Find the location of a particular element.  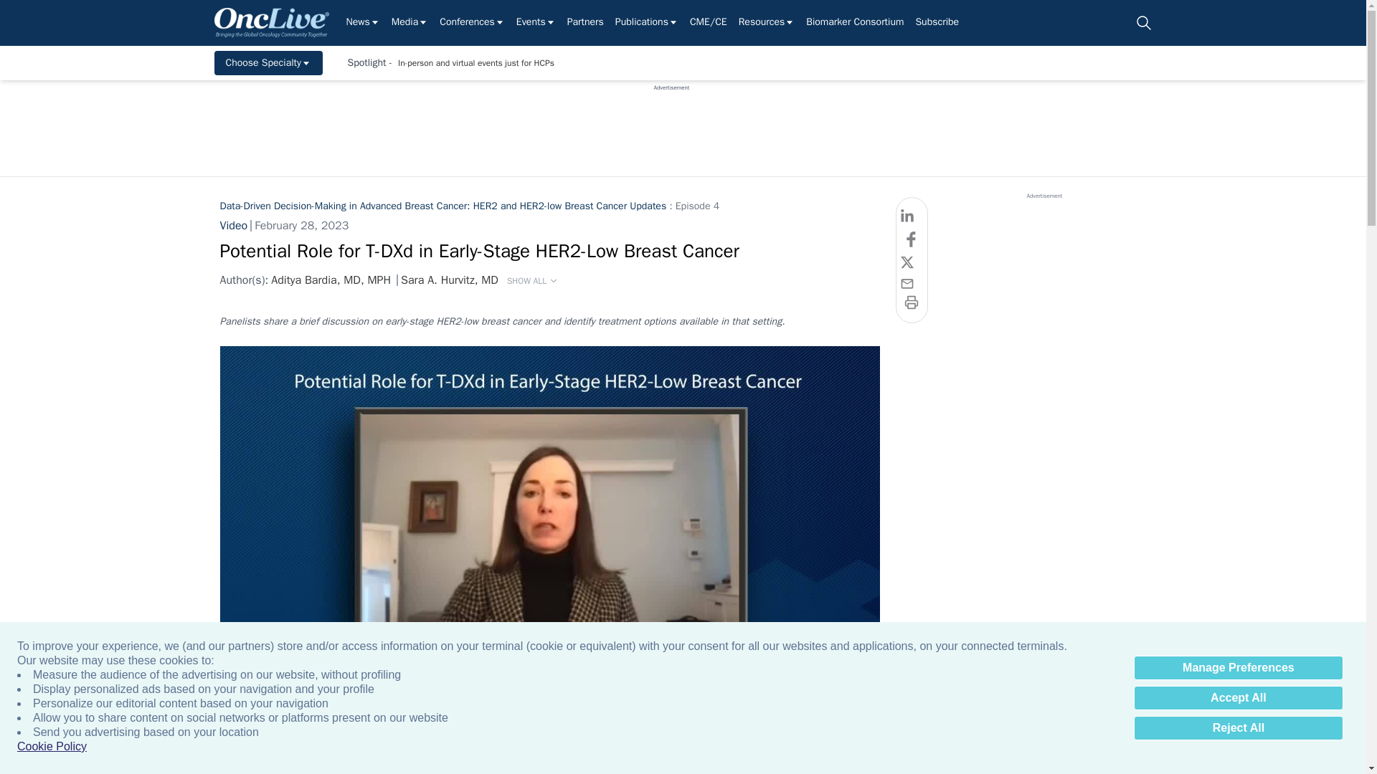

Manage Preferences is located at coordinates (1238, 668).